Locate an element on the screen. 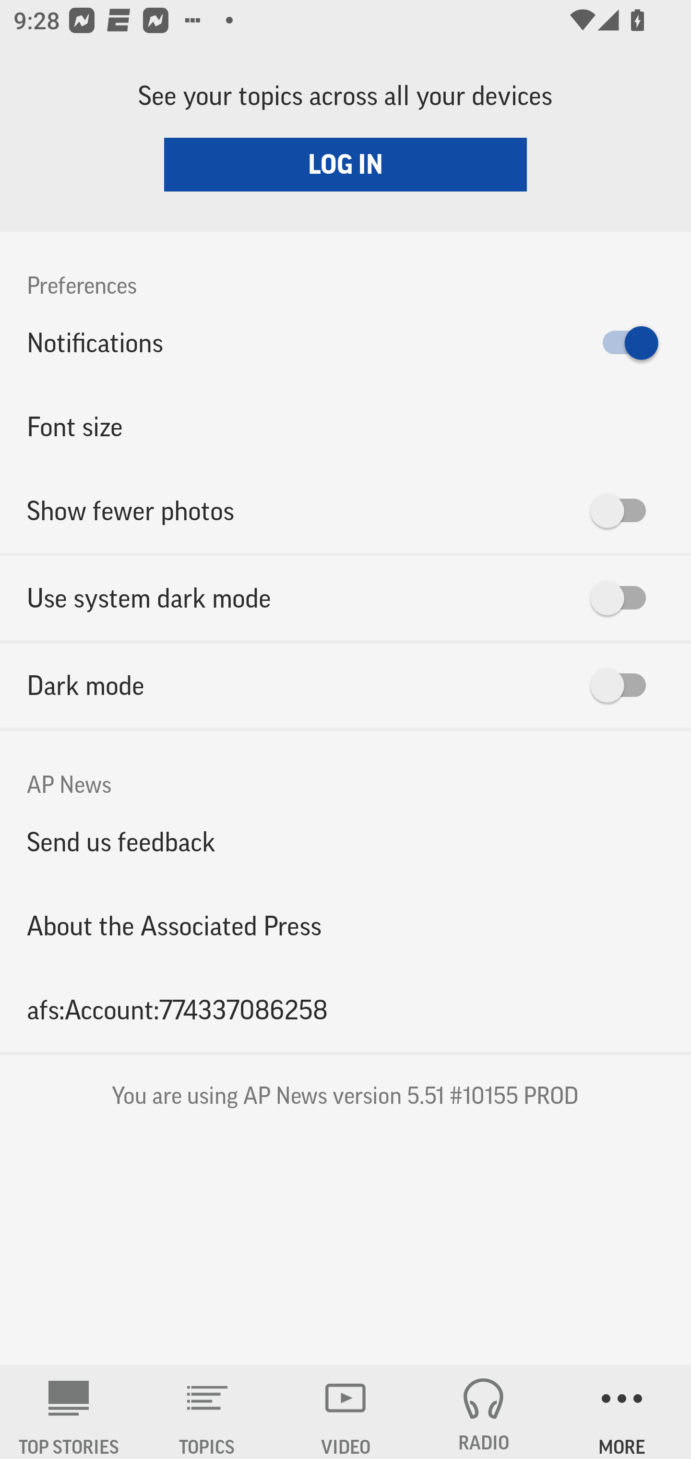  VIDEO is located at coordinates (345, 1412).